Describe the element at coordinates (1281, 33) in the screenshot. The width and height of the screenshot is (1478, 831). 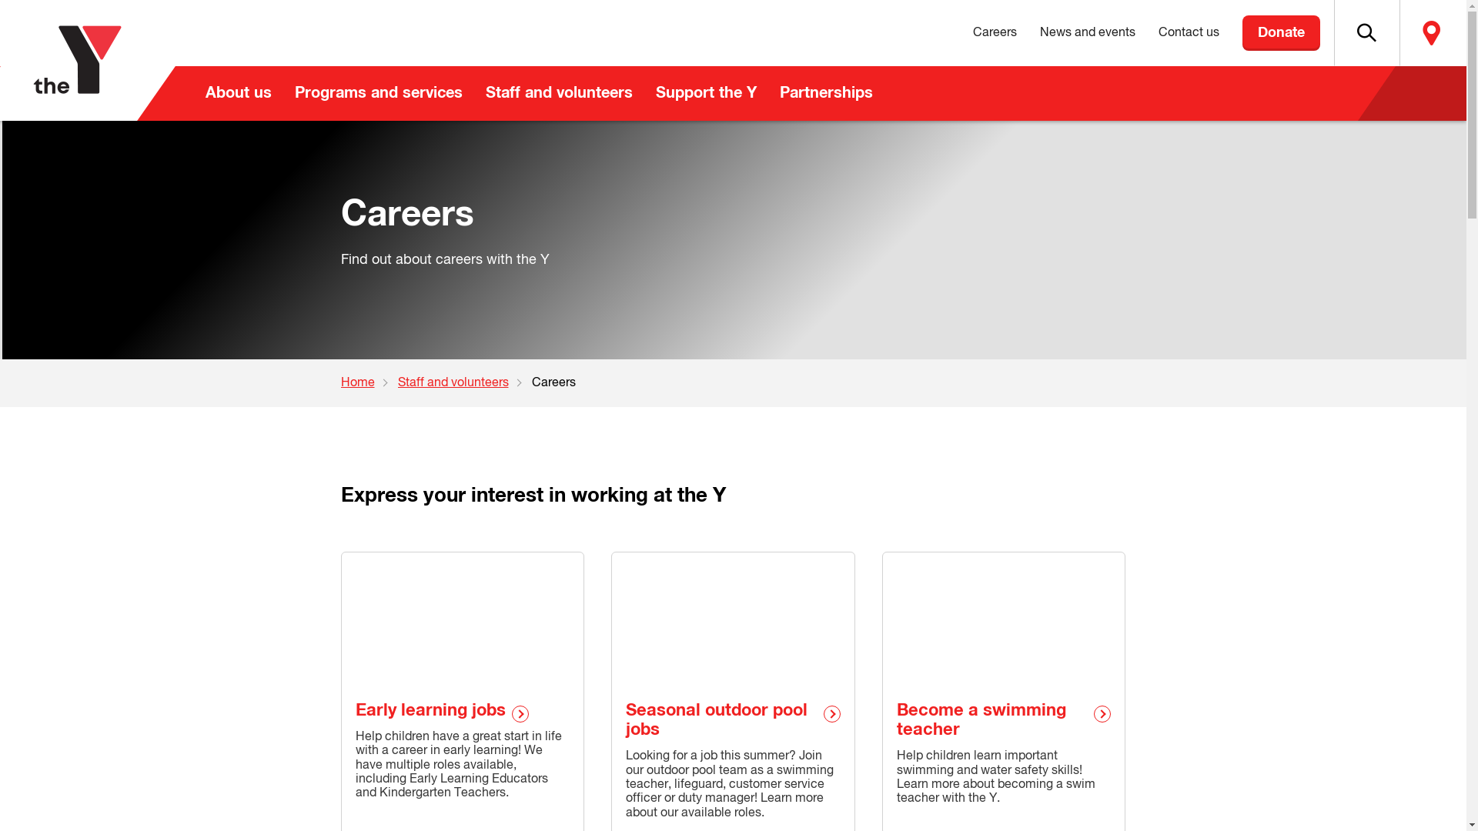
I see `Donate` at that location.